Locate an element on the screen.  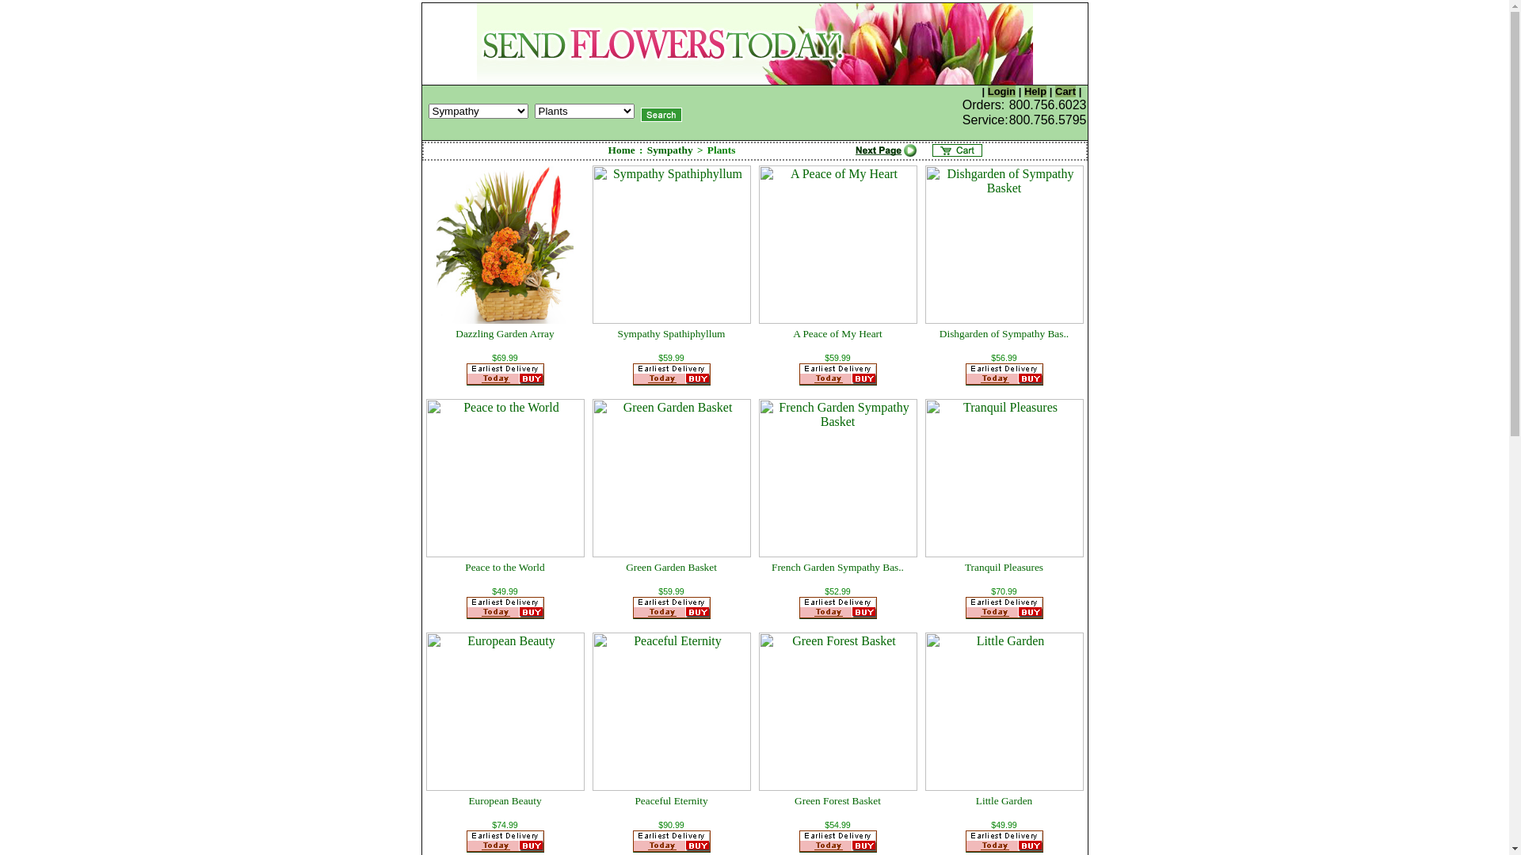
Green Garden Basket is located at coordinates (672, 567).